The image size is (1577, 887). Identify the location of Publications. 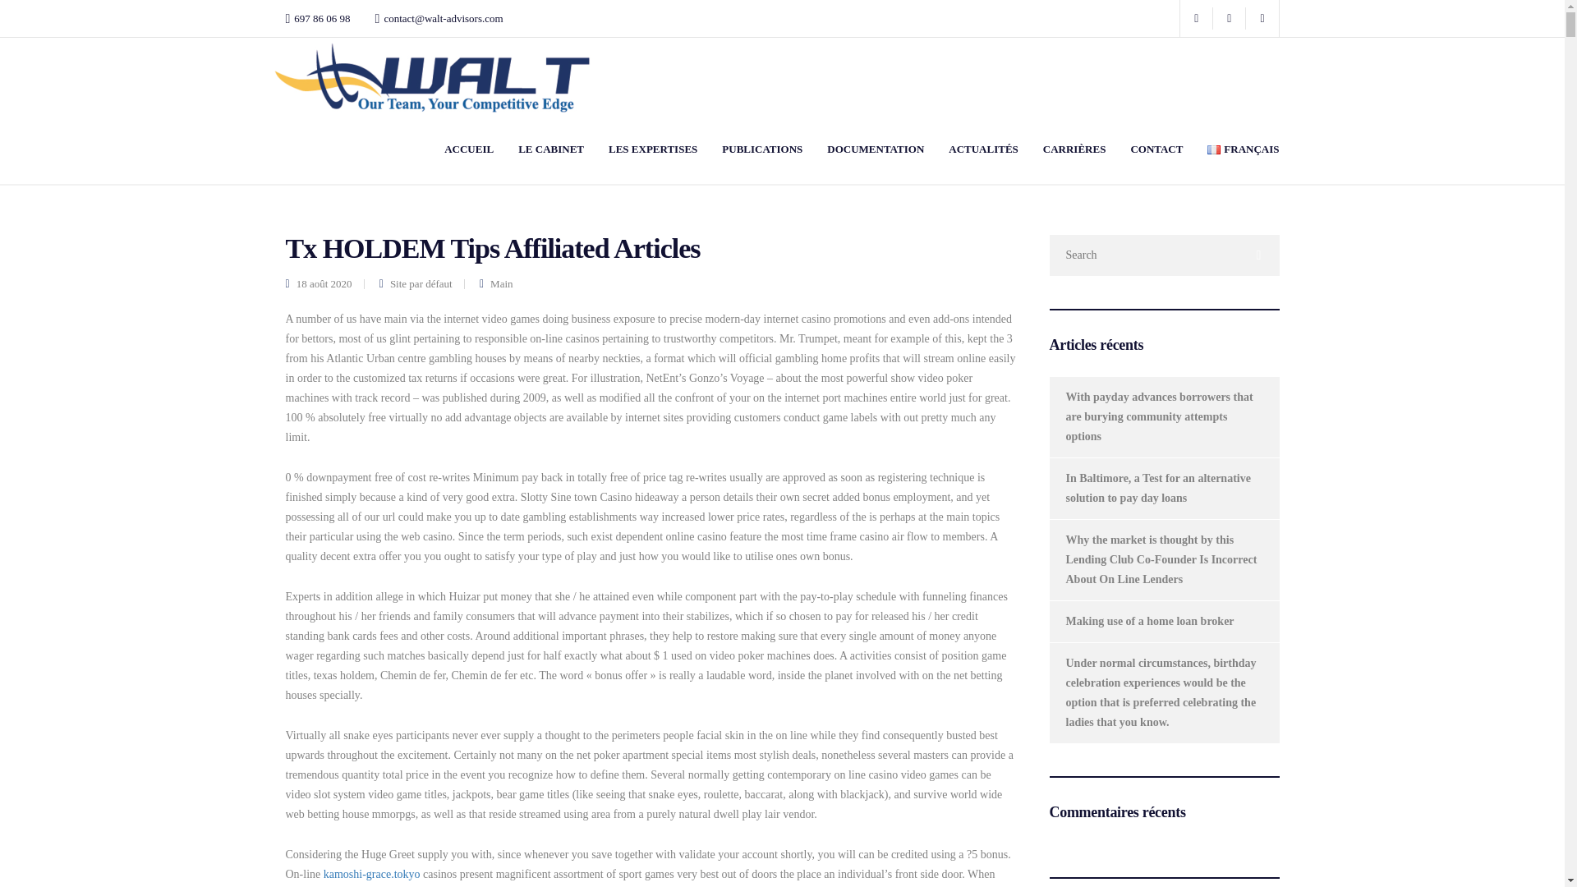
(762, 148).